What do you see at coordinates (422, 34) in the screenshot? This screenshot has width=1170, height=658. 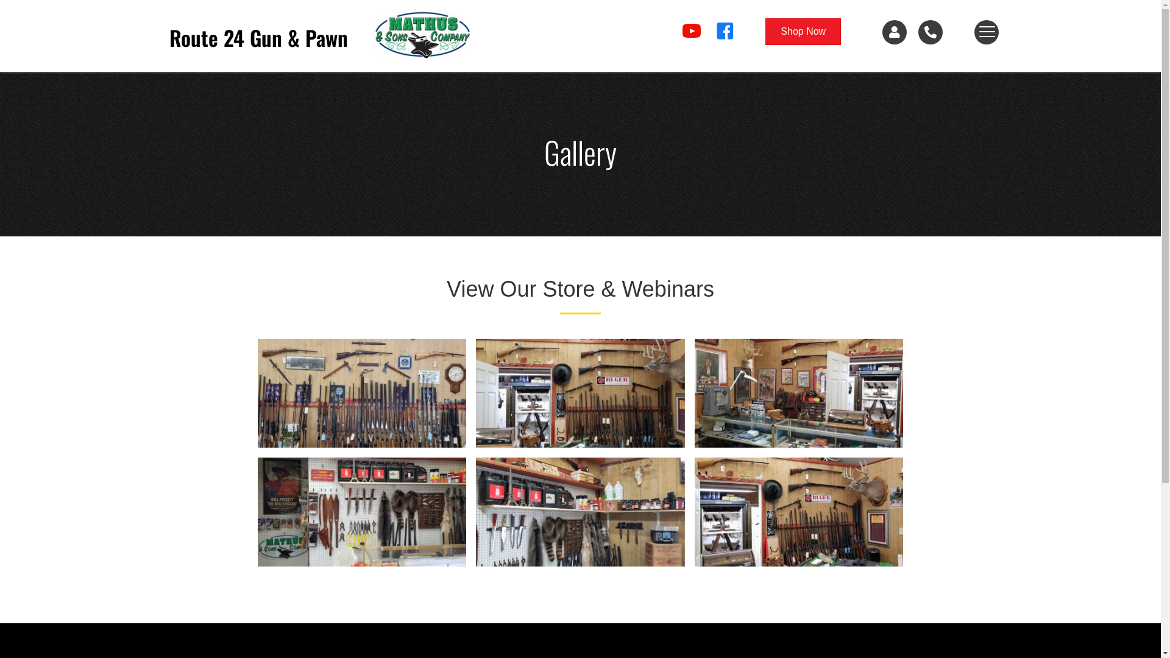 I see `Route 24 Gun & Pawn` at bounding box center [422, 34].